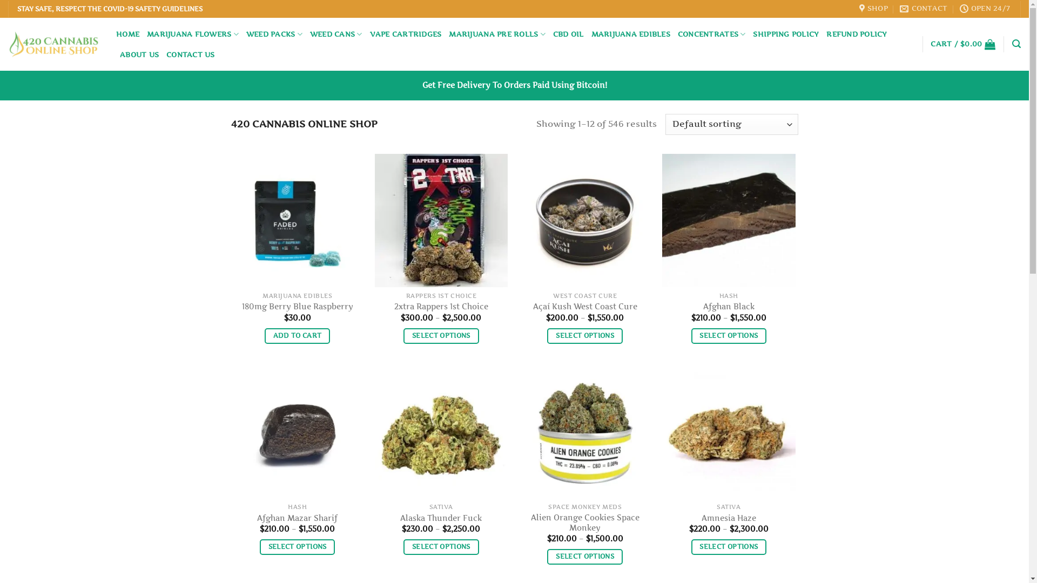 This screenshot has width=1037, height=583. I want to click on Afghan Mazar Sharif, so click(297, 518).